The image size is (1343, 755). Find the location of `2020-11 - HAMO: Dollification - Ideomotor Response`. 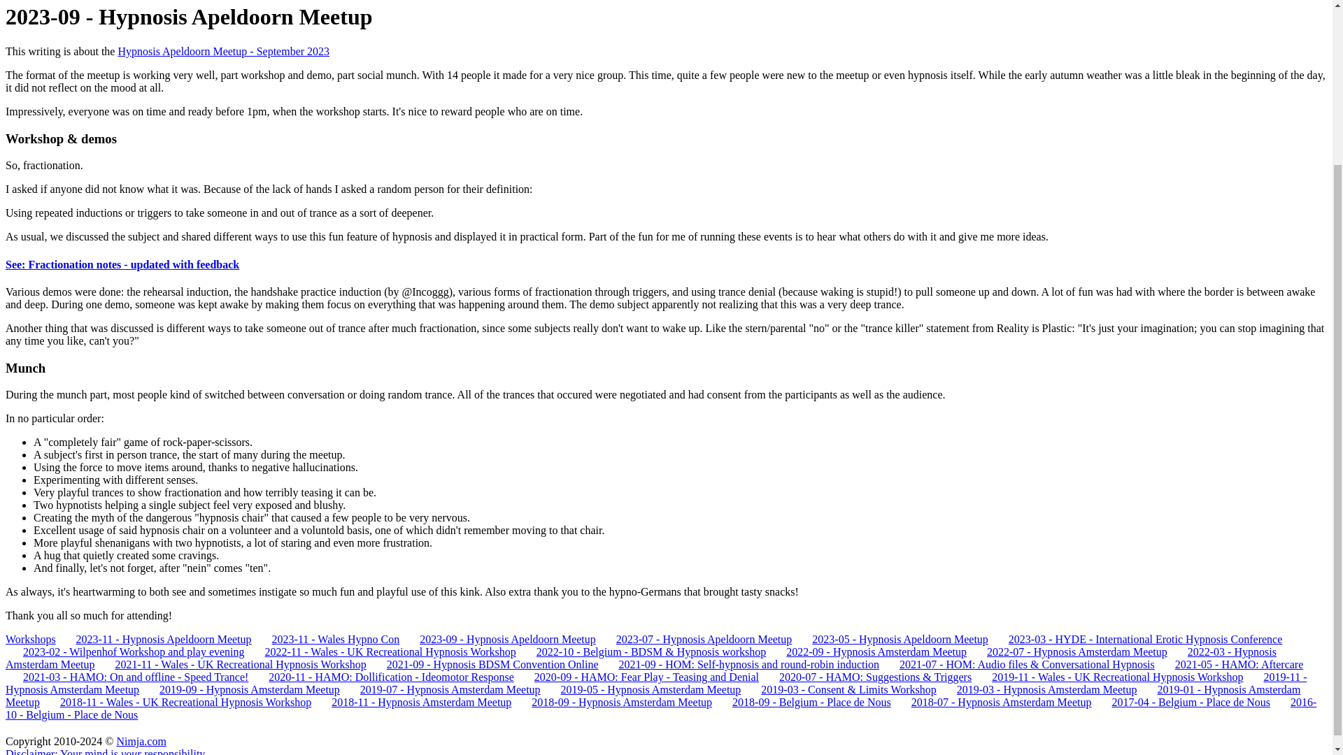

2020-11 - HAMO: Dollification - Ideomotor Response is located at coordinates (382, 677).